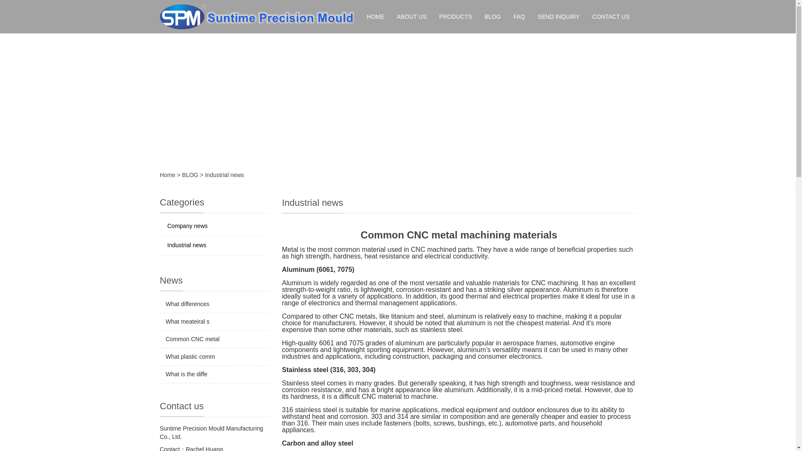 This screenshot has height=451, width=802. I want to click on What is the diffe, so click(186, 374).